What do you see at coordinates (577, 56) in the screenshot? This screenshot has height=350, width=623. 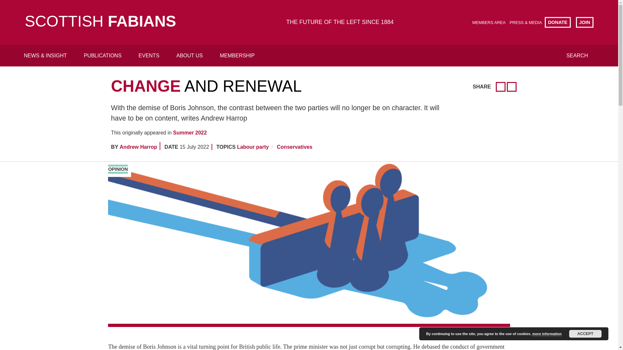 I see `SEARCH` at bounding box center [577, 56].